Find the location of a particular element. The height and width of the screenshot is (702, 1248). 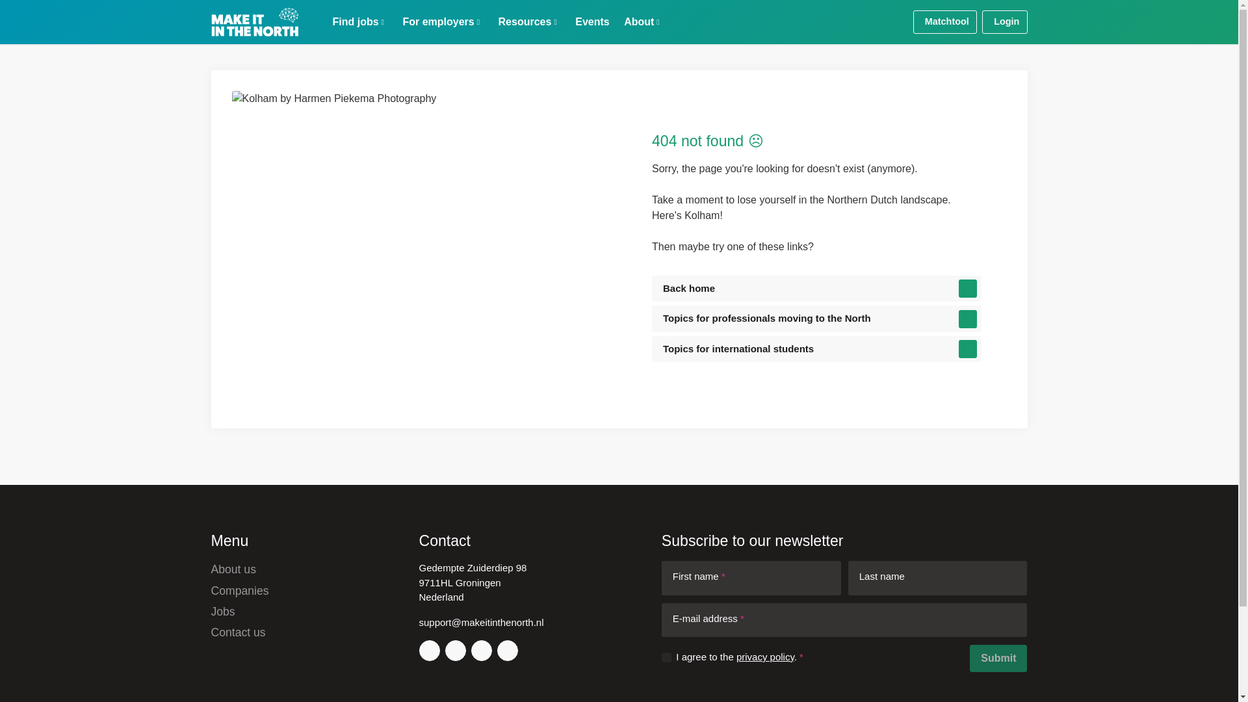

Make it in the North -  is located at coordinates (254, 22).